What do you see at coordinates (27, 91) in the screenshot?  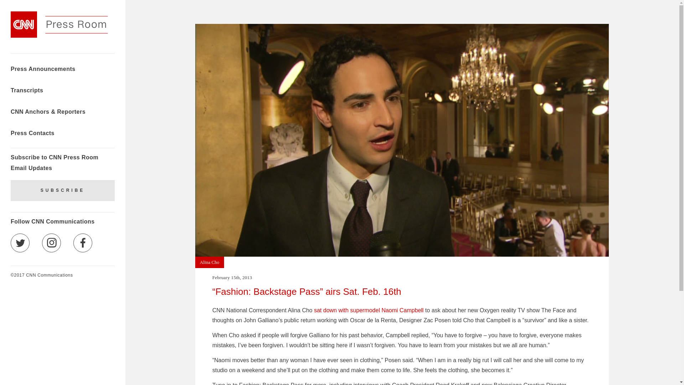 I see `Transcripts` at bounding box center [27, 91].